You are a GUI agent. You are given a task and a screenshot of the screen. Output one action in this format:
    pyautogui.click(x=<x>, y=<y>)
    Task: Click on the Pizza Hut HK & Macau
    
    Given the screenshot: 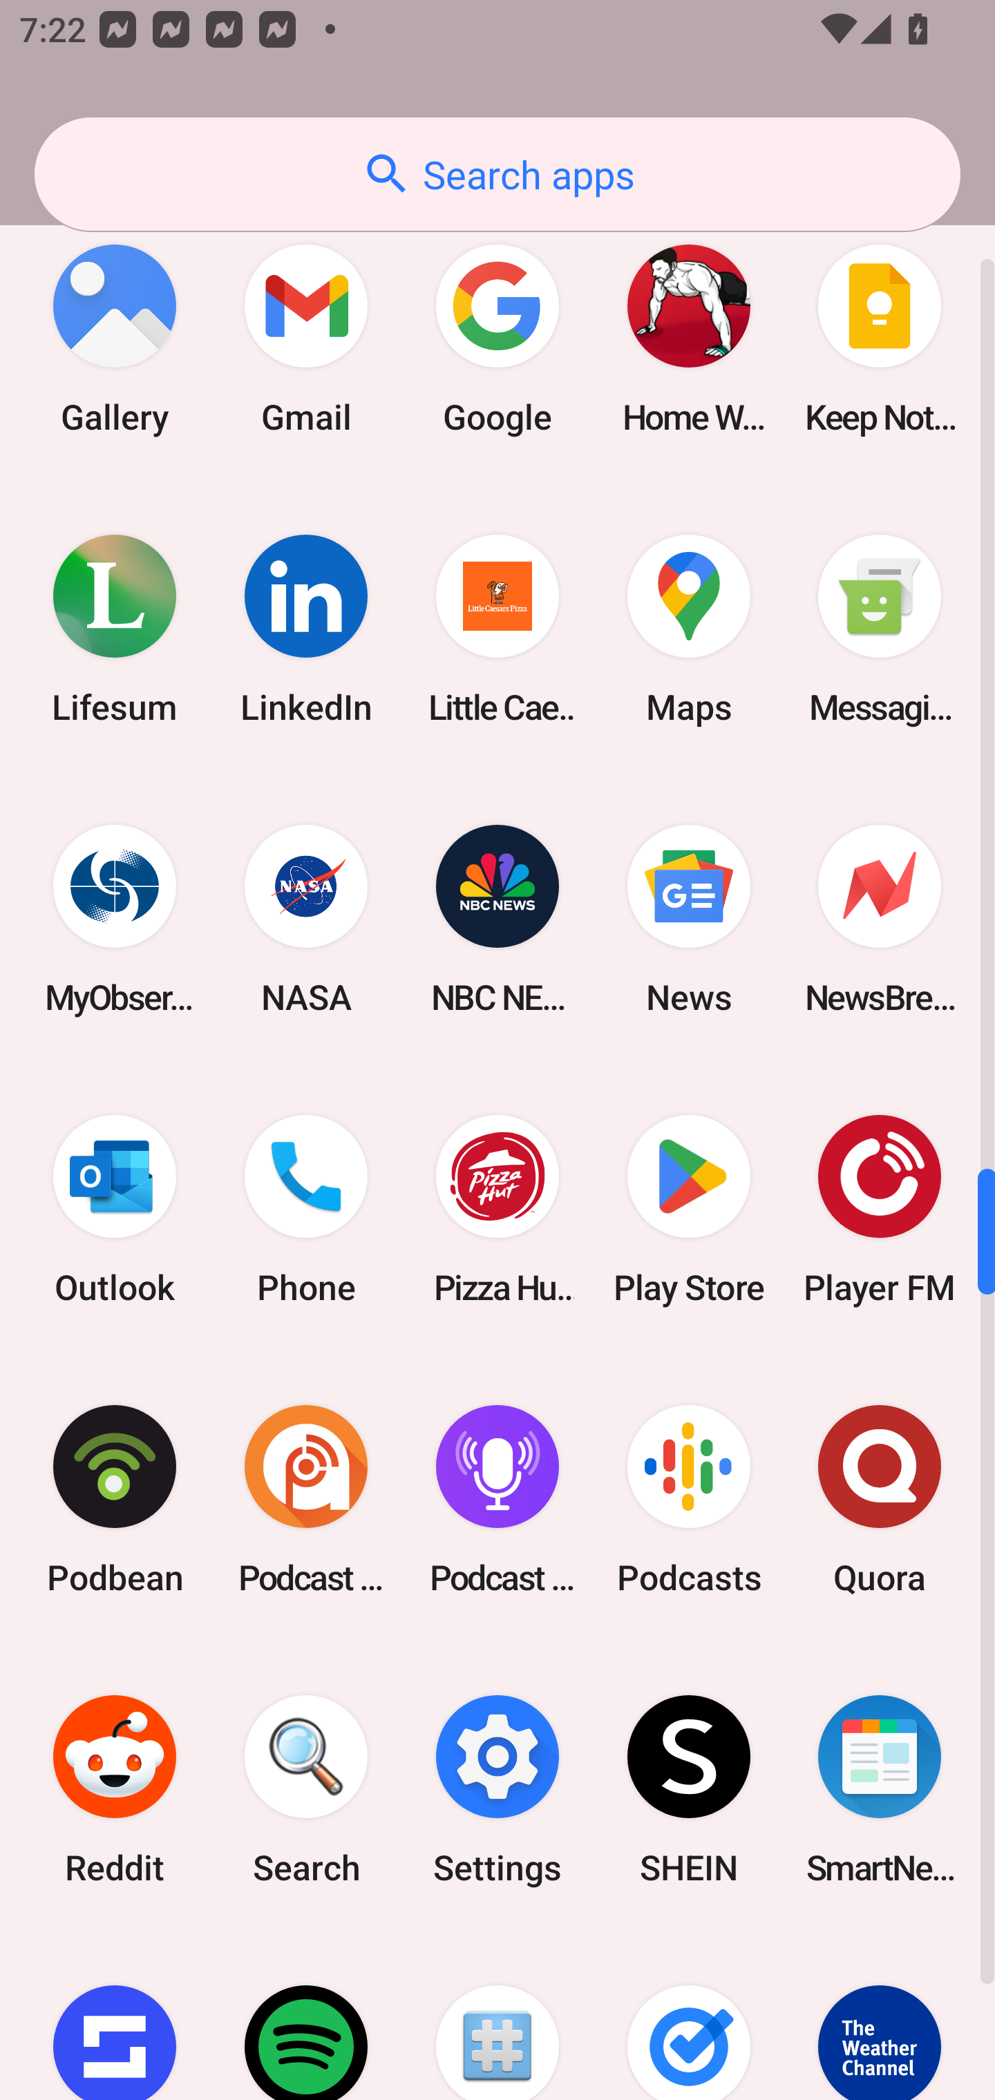 What is the action you would take?
    pyautogui.click(x=497, y=1209)
    